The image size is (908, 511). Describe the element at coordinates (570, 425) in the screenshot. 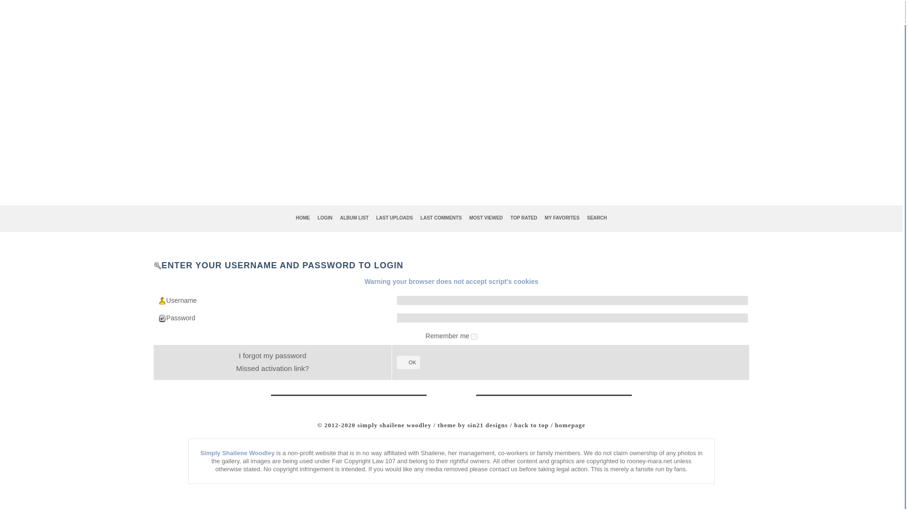

I see `homepage` at that location.